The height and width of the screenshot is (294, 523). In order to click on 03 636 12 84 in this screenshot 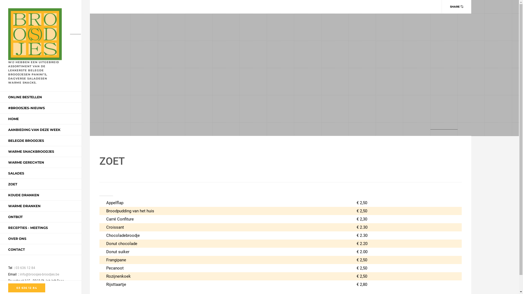, I will do `click(27, 288)`.